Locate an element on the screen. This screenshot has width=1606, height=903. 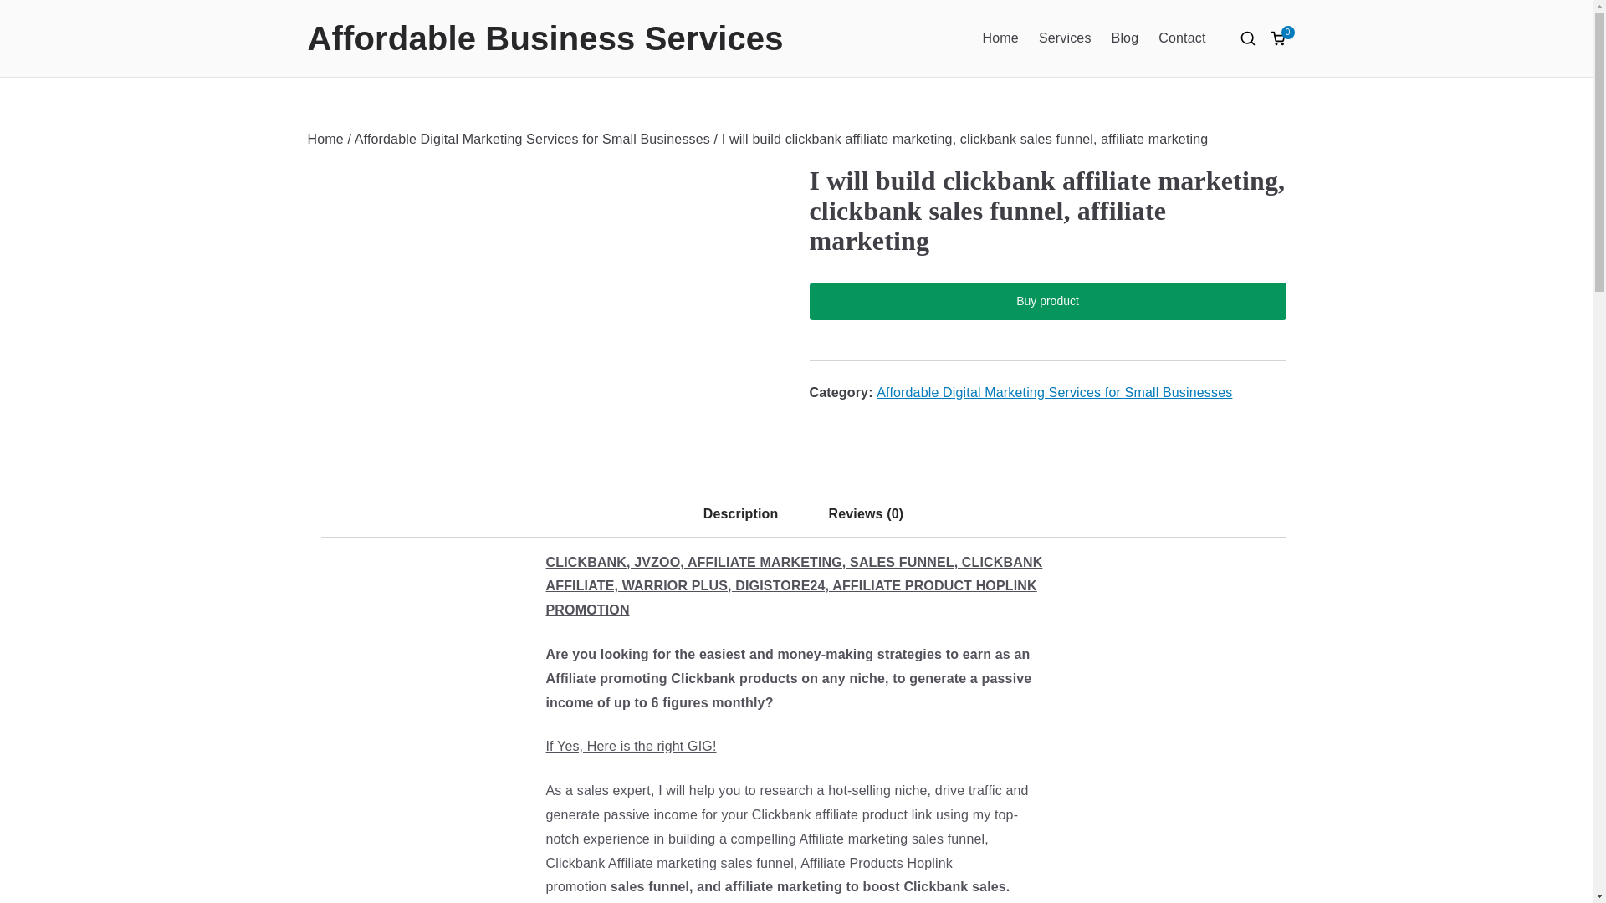
Description is located at coordinates (741, 518).